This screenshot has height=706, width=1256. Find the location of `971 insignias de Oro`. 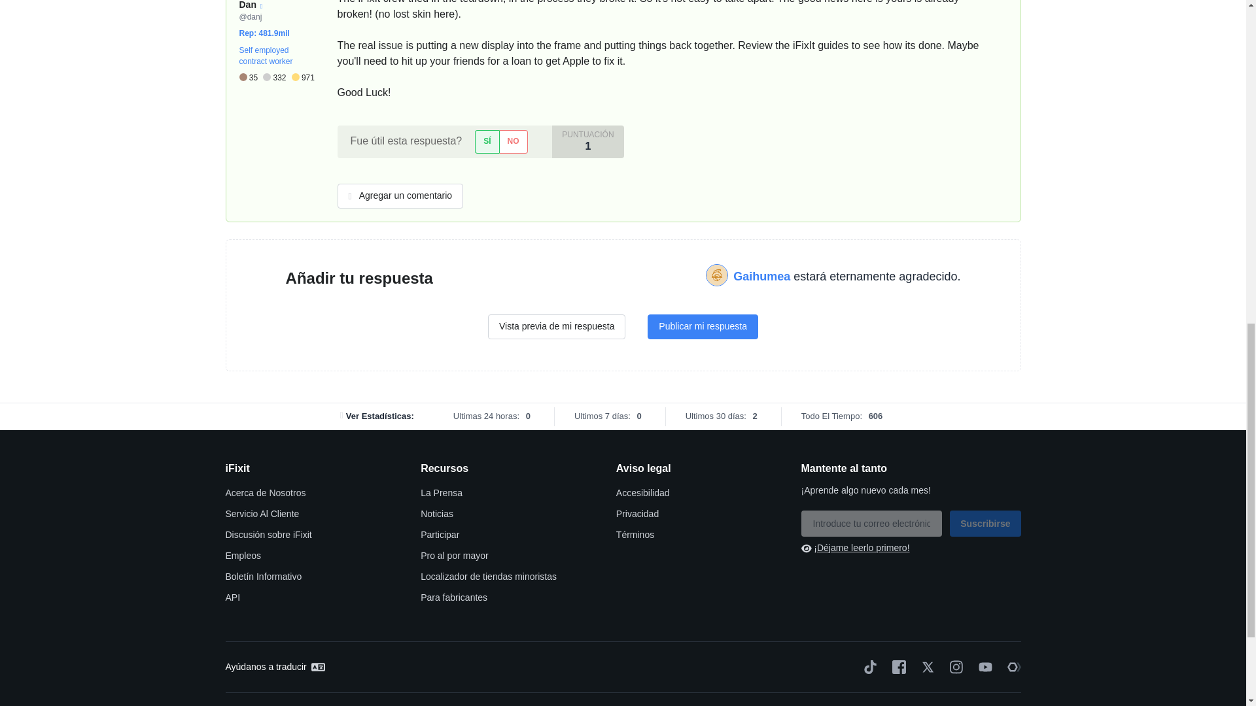

971 insignias de Oro is located at coordinates (303, 78).